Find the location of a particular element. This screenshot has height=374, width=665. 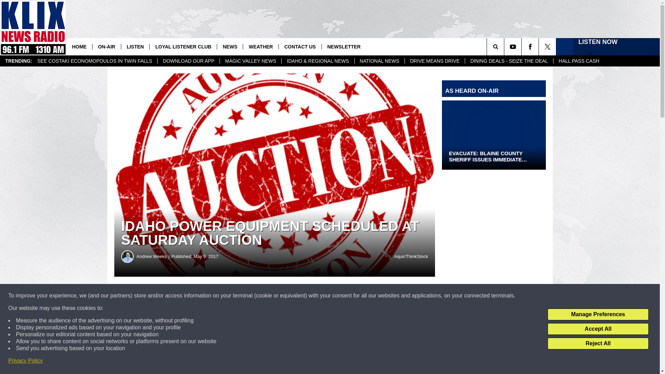

Accept All is located at coordinates (598, 329).